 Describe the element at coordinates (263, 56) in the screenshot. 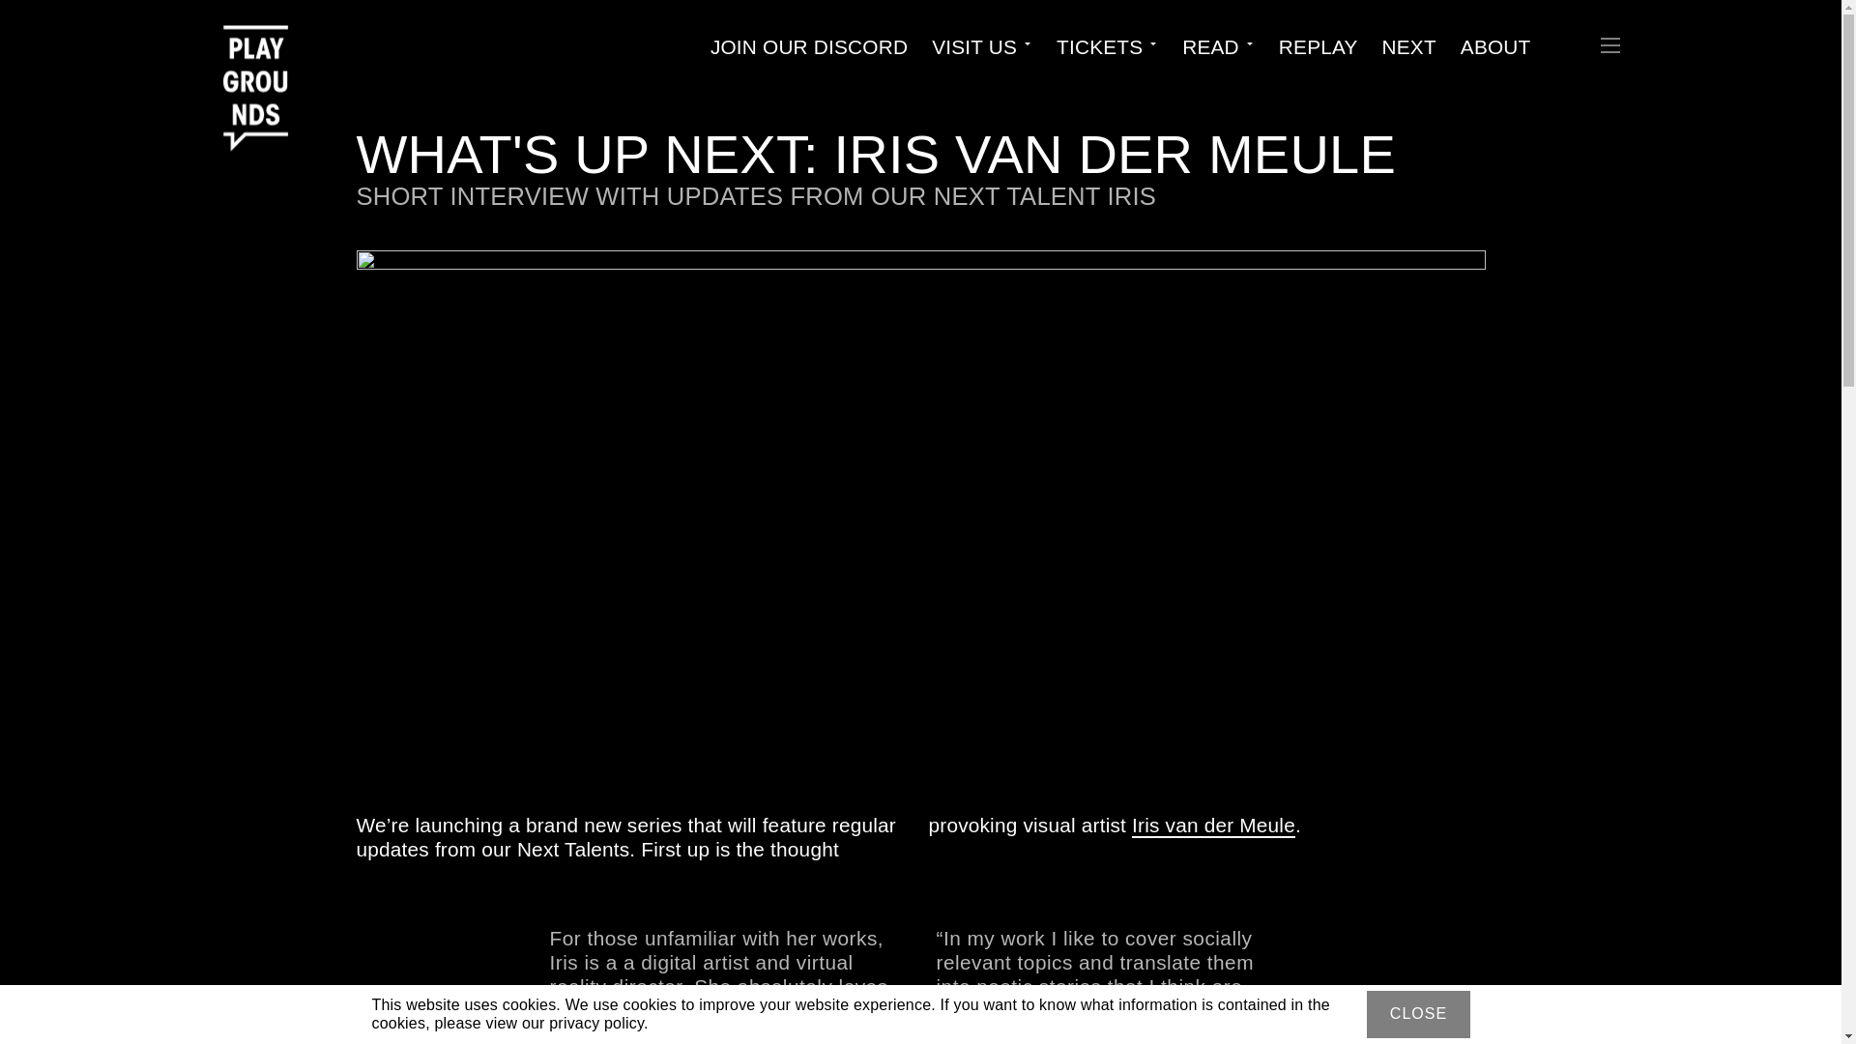

I see `Playgrounds logo` at that location.